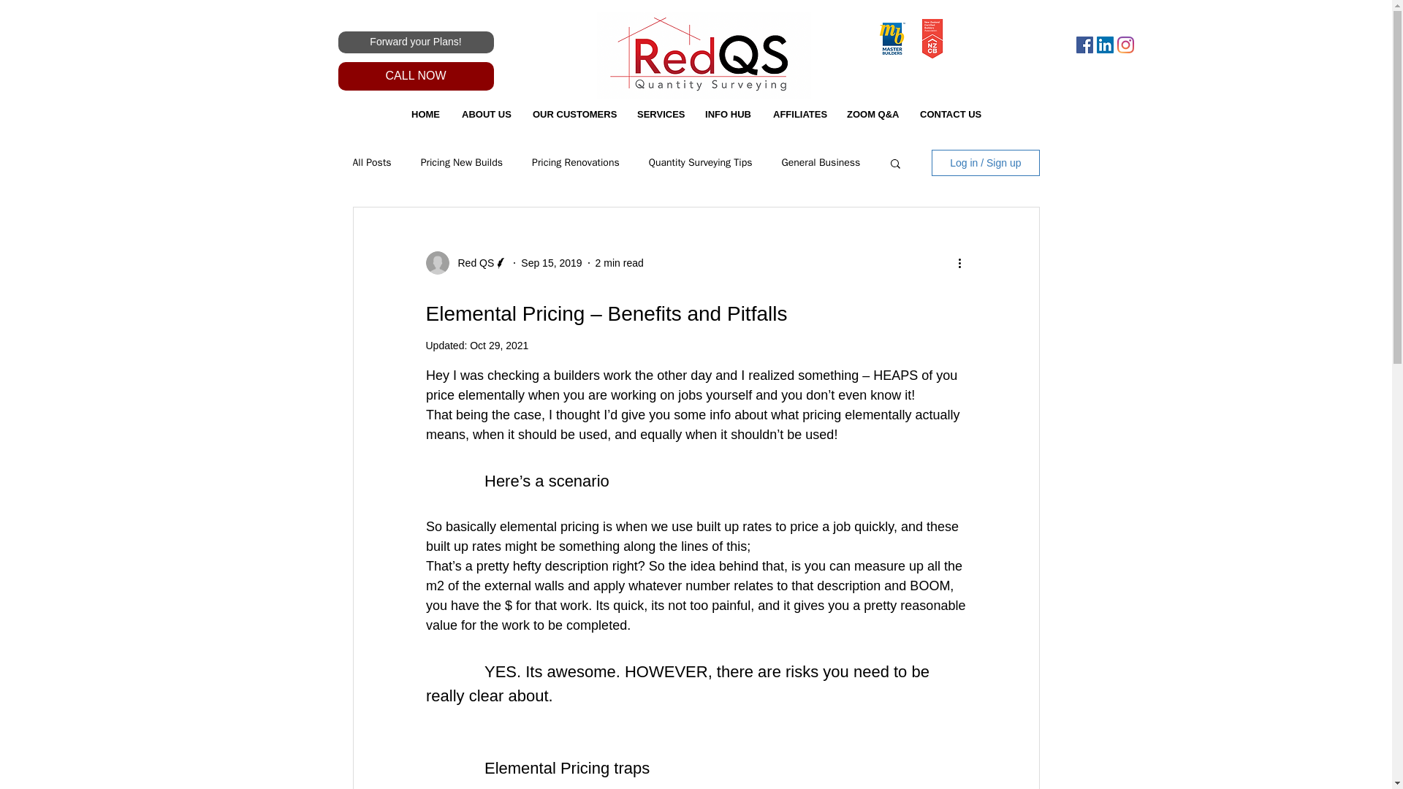 This screenshot has width=1403, height=789. Describe the element at coordinates (576, 162) in the screenshot. I see `Pricing Renovations` at that location.